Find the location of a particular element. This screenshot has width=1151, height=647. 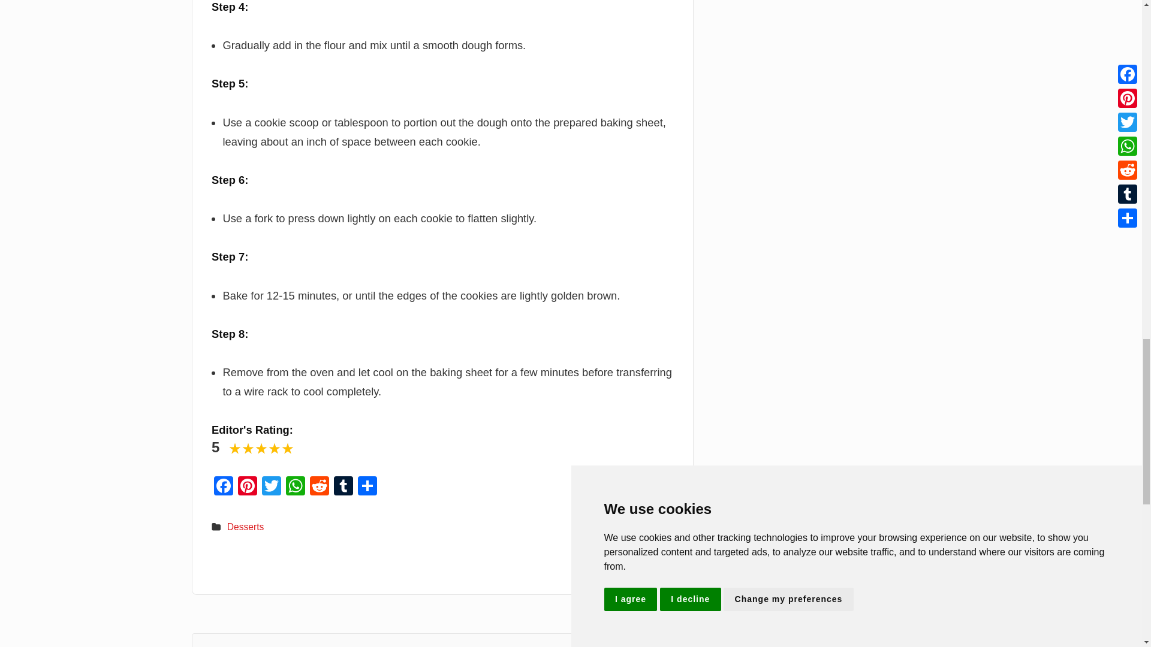

WhatsApp is located at coordinates (295, 486).